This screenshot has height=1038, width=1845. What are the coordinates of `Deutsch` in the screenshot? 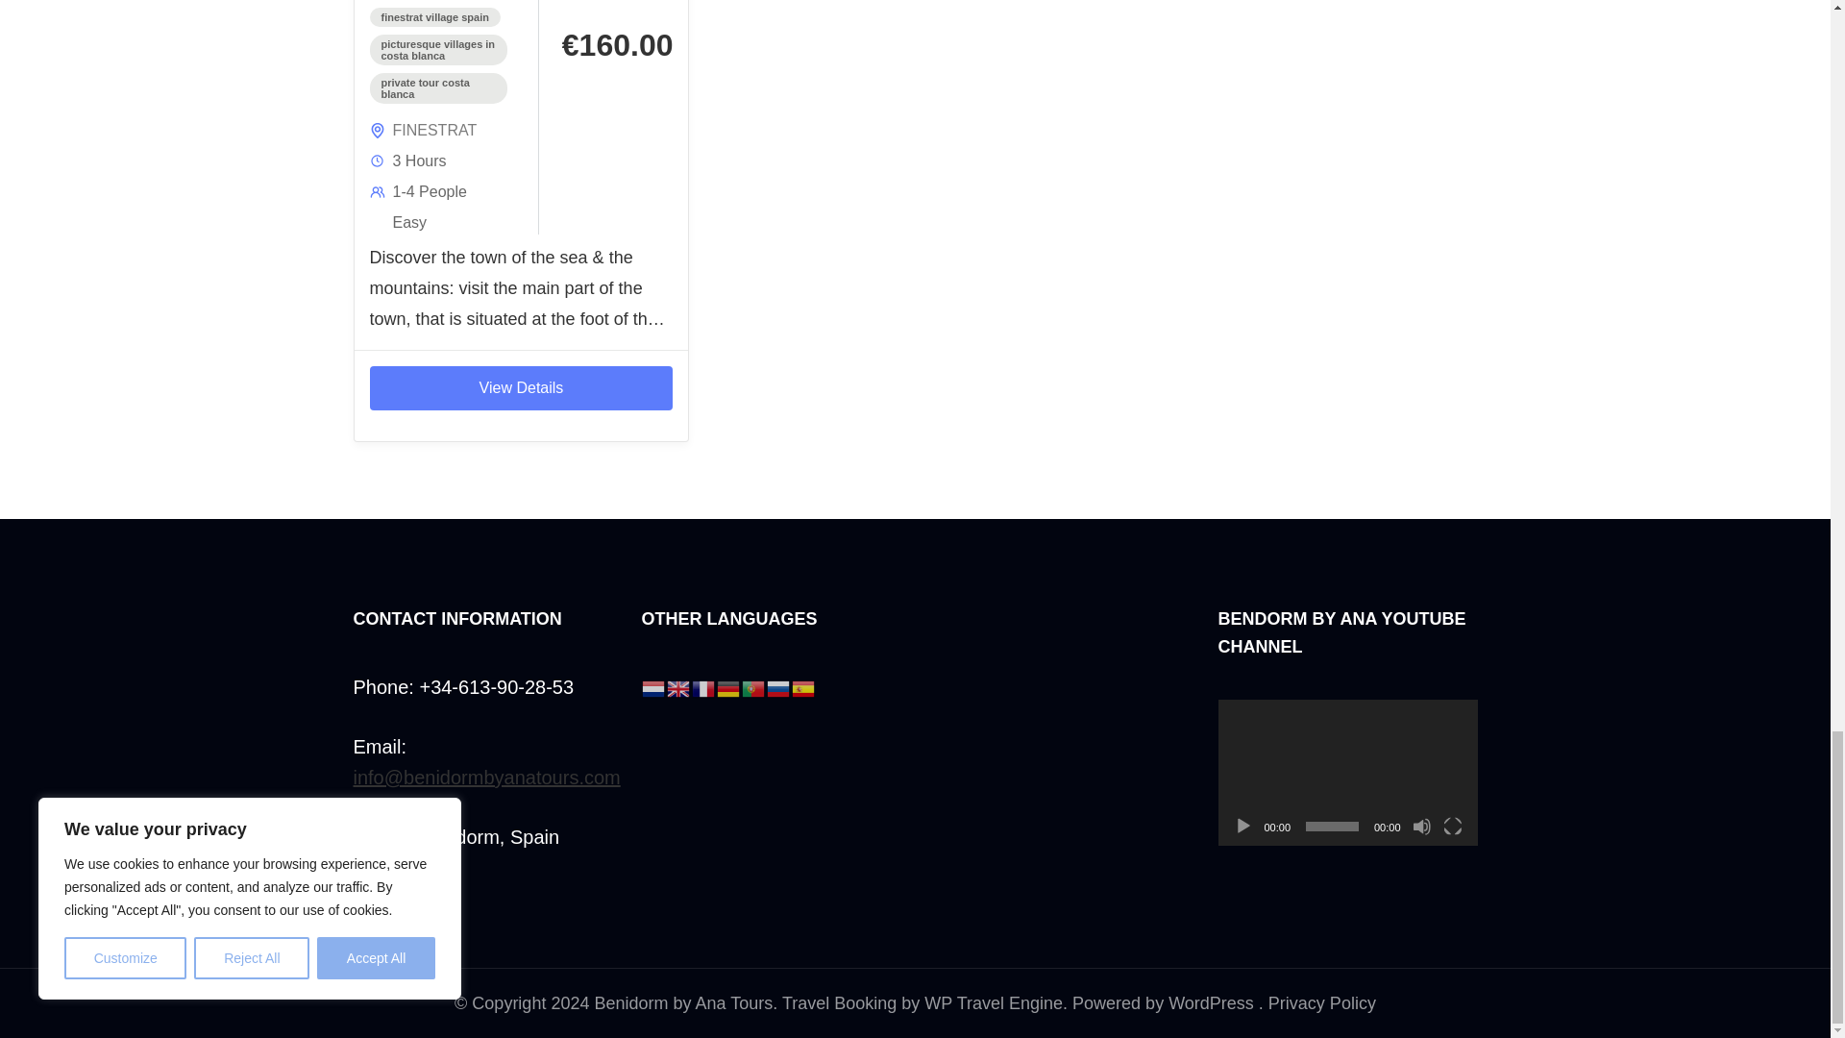 It's located at (728, 686).